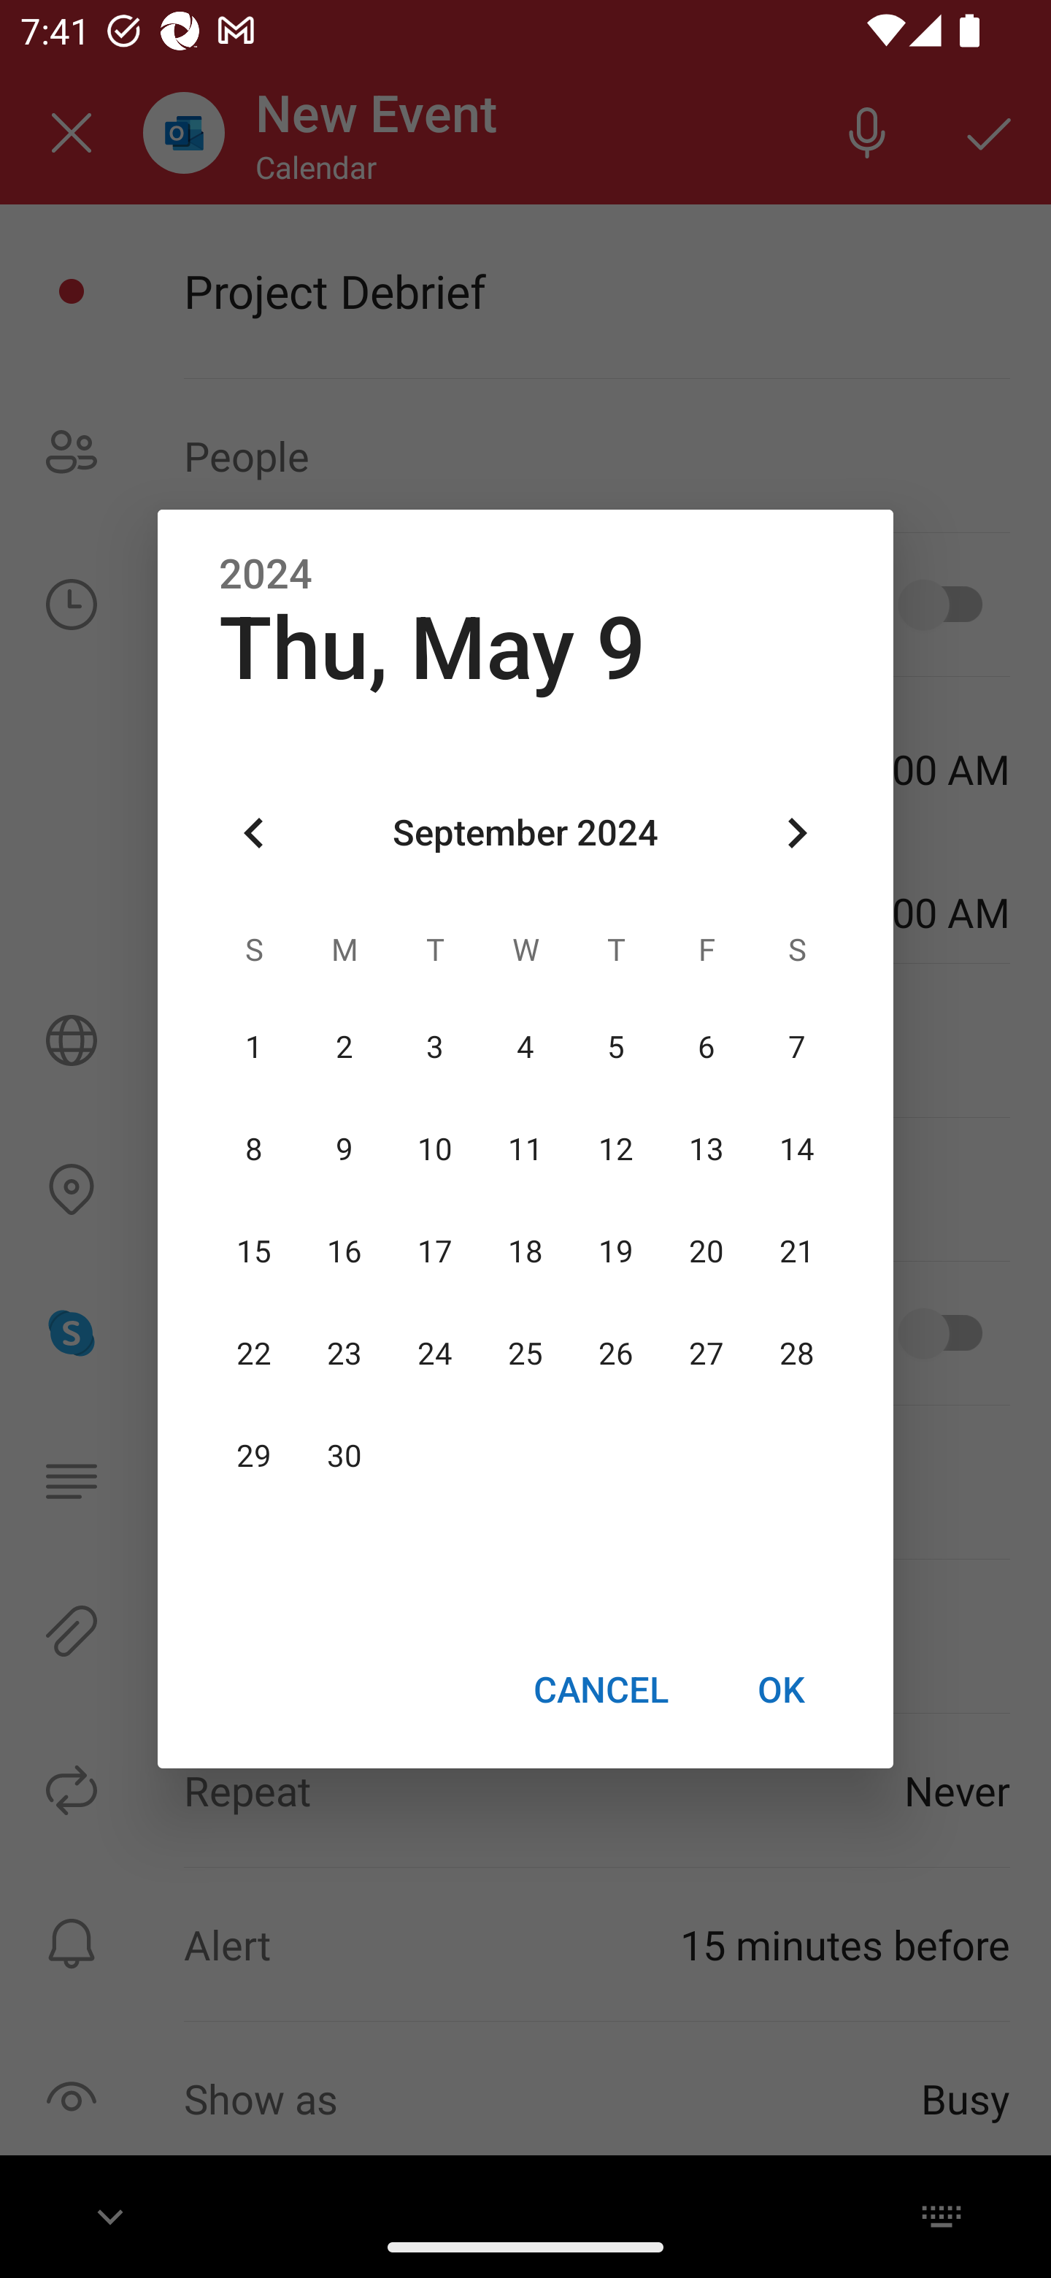  I want to click on 23 23 September 2024, so click(344, 1354).